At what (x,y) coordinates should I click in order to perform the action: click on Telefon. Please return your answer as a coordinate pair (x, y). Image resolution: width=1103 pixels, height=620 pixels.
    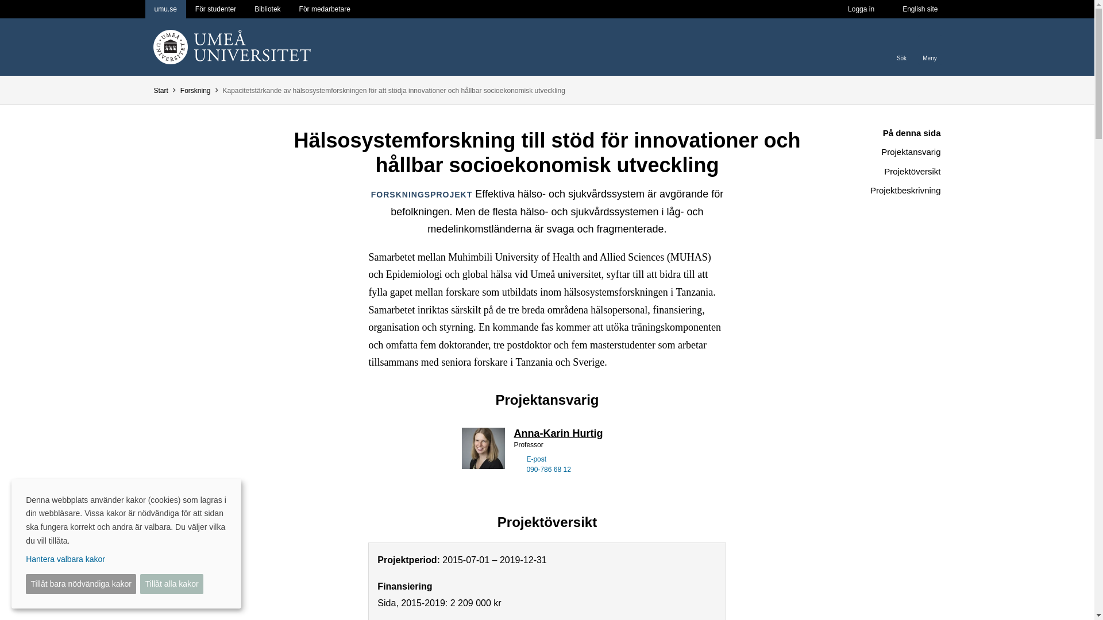
    Looking at the image, I should click on (517, 468).